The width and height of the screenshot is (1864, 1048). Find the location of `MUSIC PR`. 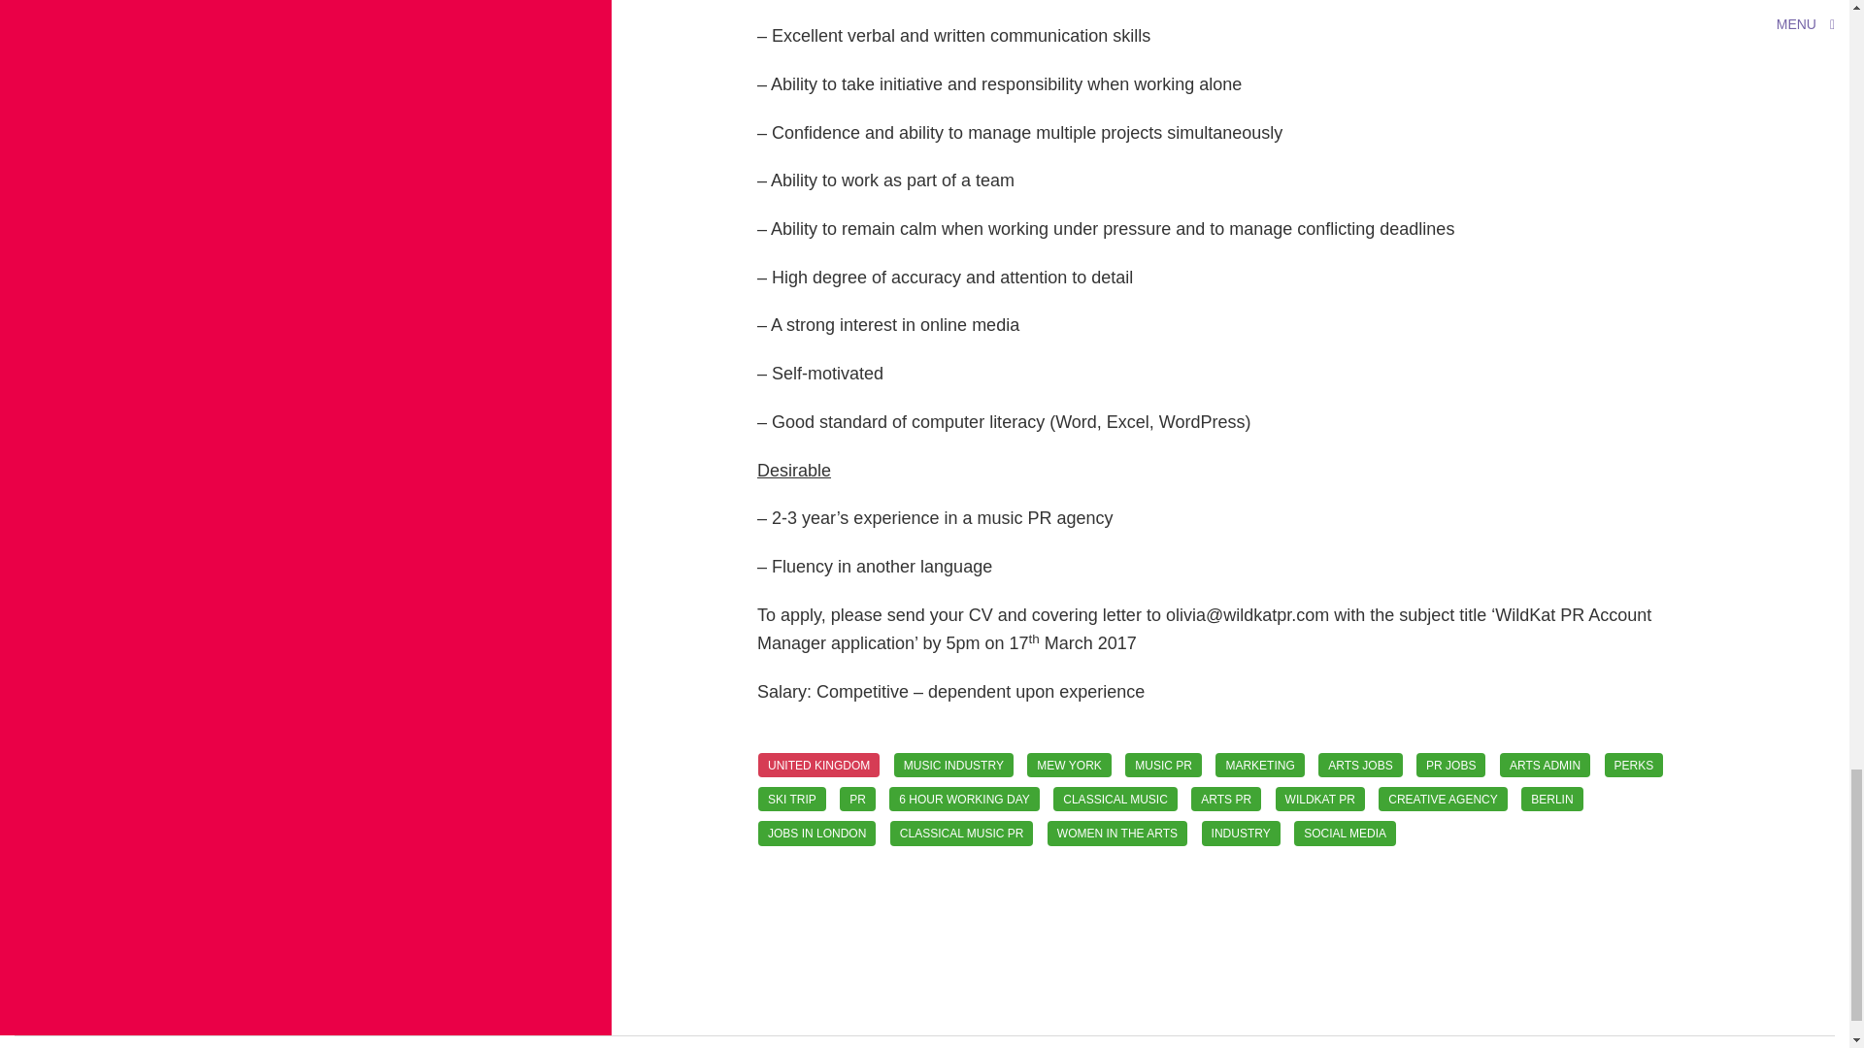

MUSIC PR is located at coordinates (1163, 765).